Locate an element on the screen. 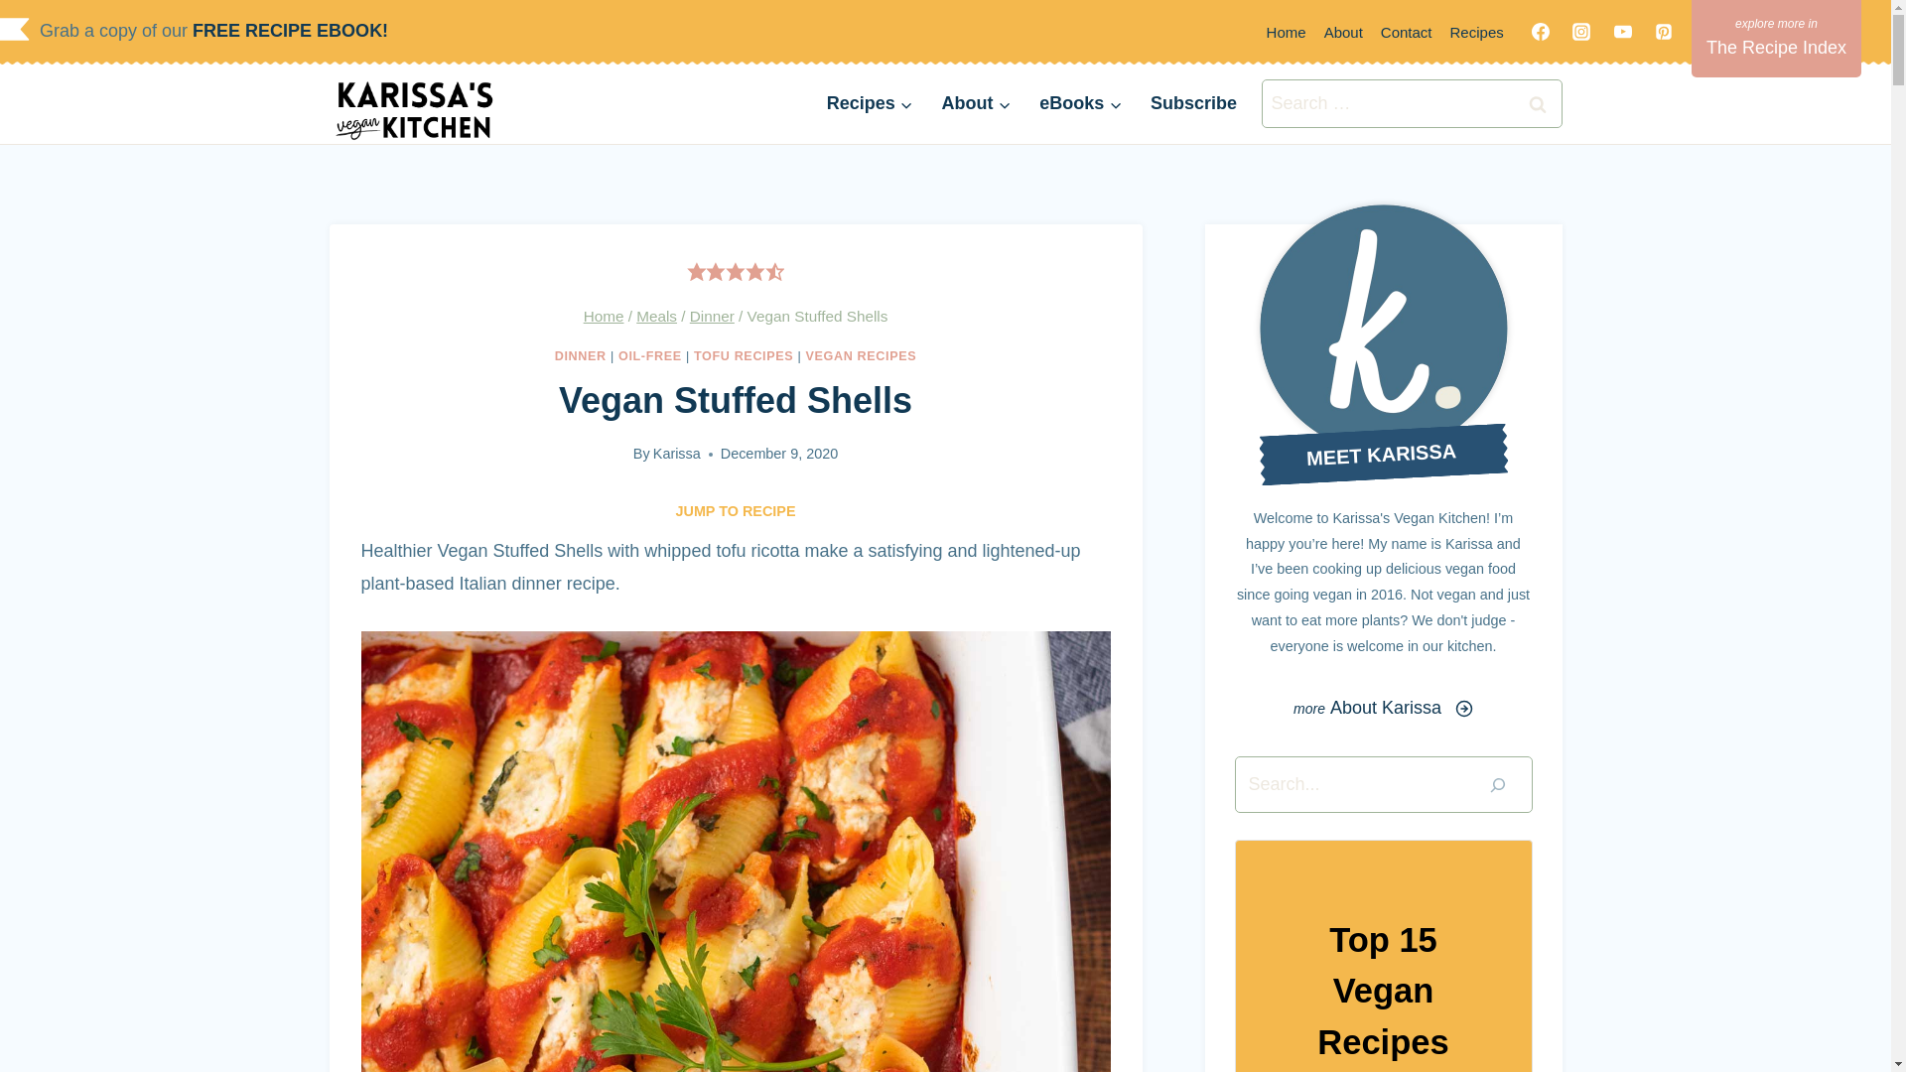  eBooks is located at coordinates (1080, 103).